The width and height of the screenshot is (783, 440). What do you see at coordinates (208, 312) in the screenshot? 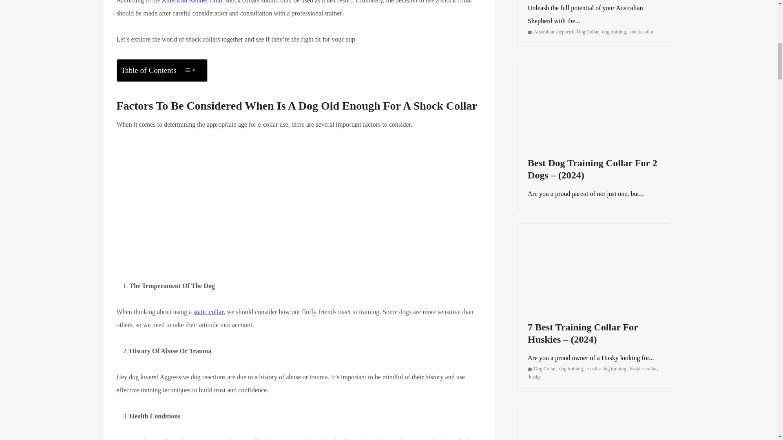
I see `static collar` at bounding box center [208, 312].